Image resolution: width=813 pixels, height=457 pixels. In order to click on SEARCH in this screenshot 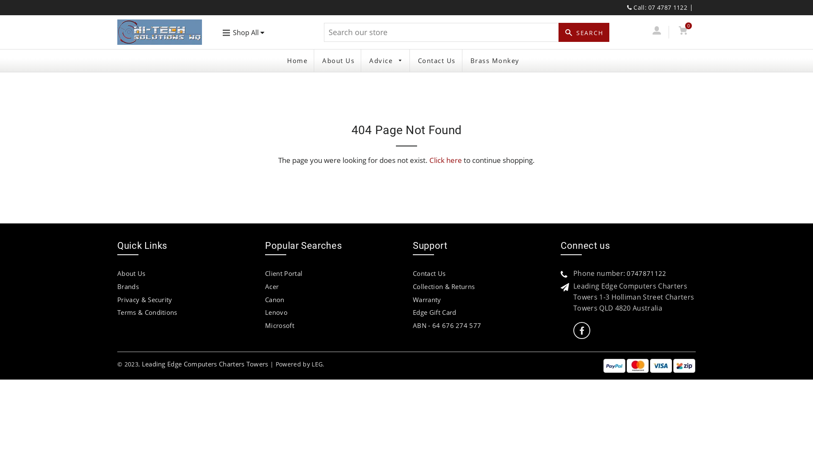, I will do `click(584, 32)`.